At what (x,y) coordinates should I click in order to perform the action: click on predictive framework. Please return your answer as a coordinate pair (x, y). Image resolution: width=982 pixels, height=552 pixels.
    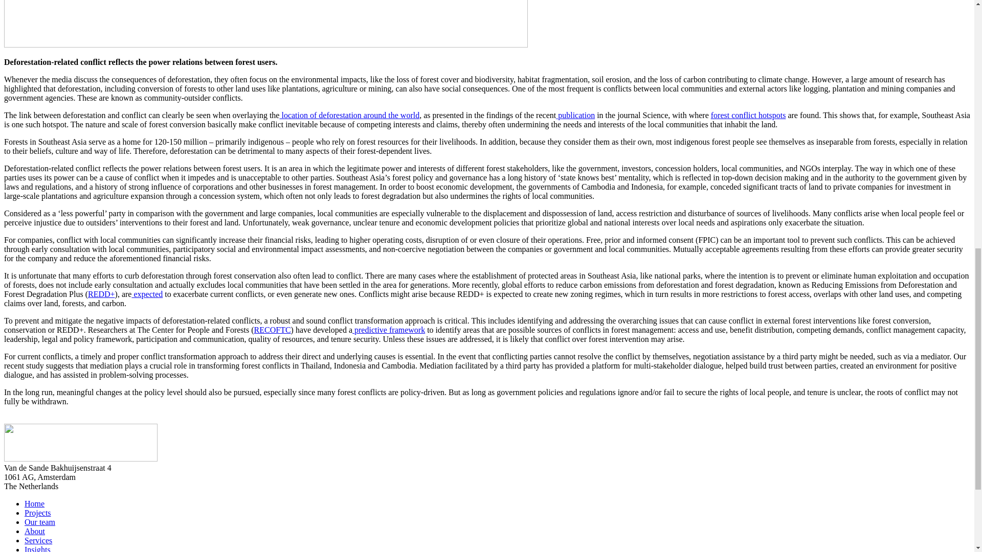
    Looking at the image, I should click on (389, 330).